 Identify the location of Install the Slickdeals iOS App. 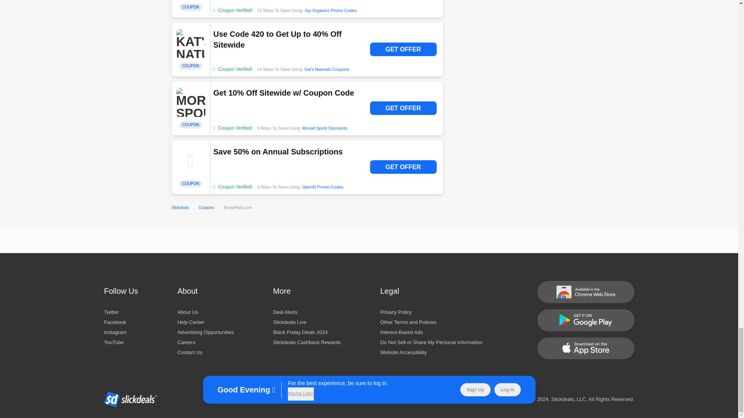
(585, 348).